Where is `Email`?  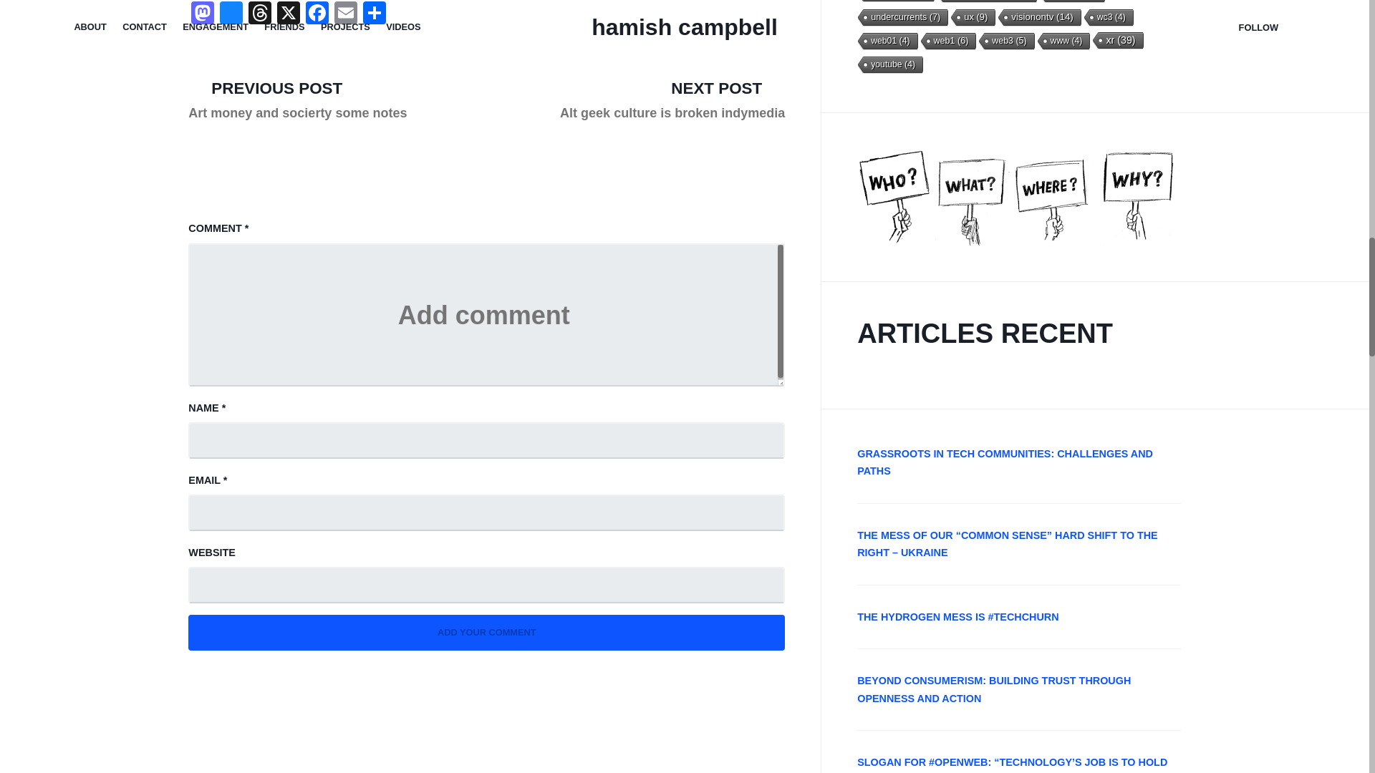
Email is located at coordinates (345, 14).